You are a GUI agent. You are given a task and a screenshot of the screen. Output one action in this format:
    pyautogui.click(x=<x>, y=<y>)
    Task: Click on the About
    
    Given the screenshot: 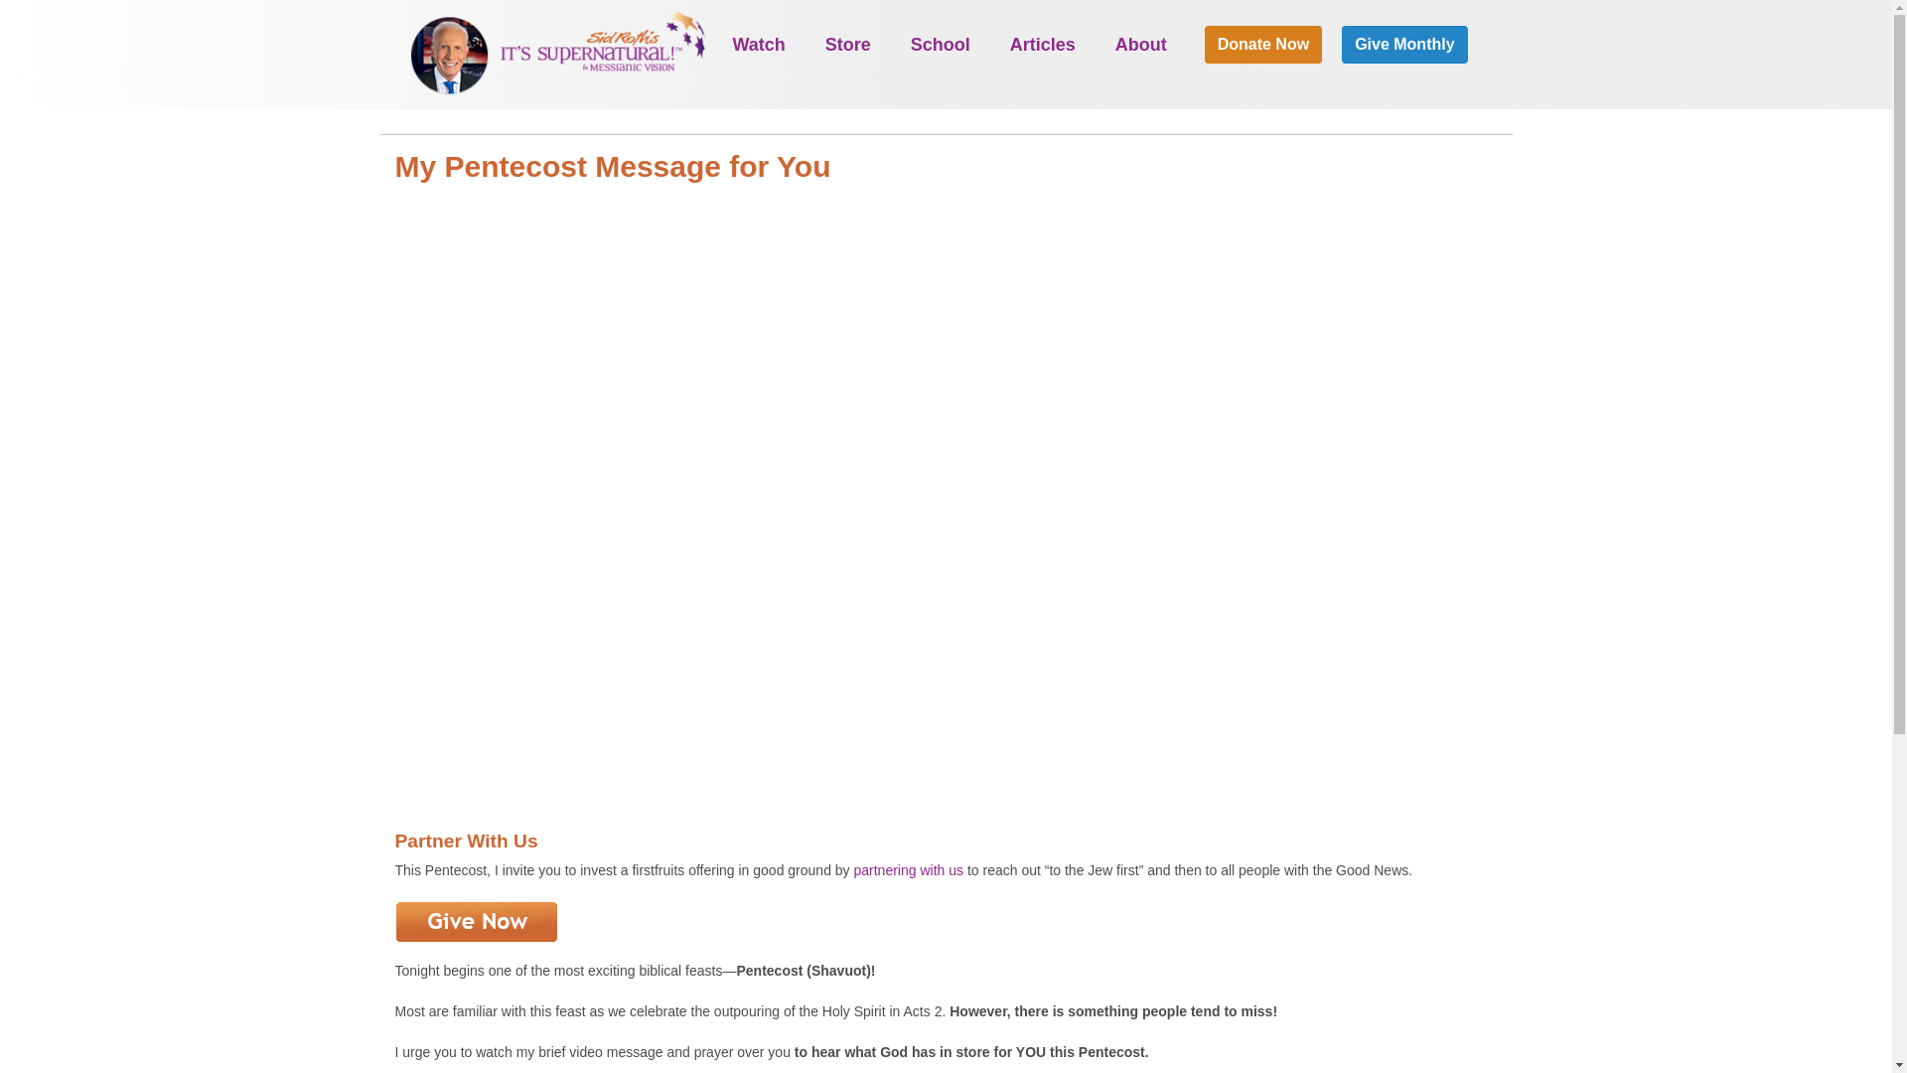 What is the action you would take?
    pyautogui.click(x=1140, y=44)
    